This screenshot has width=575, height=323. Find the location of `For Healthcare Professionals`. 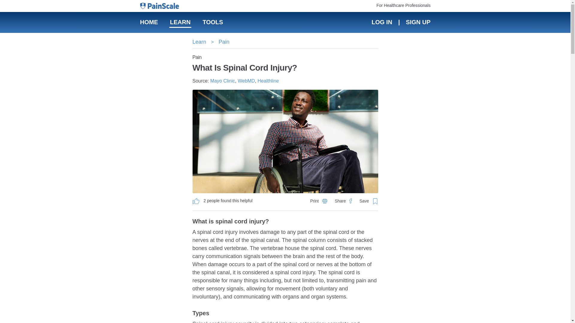

For Healthcare Professionals is located at coordinates (404, 5).